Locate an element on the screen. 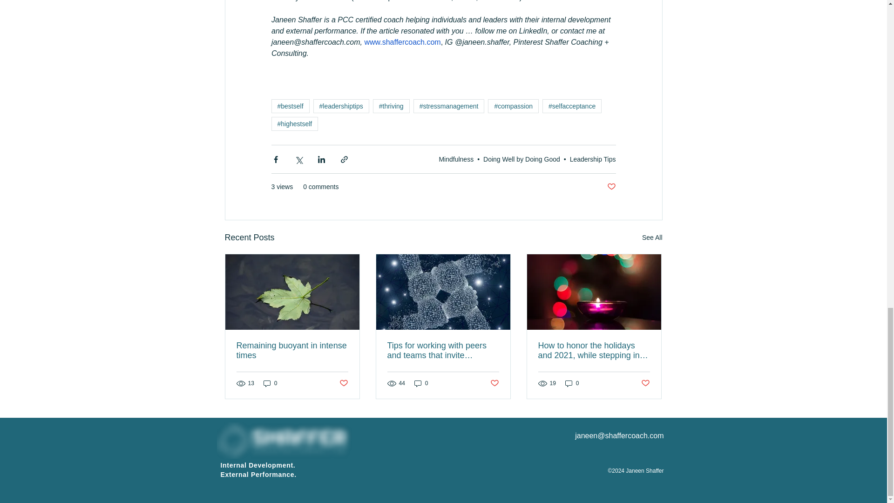 The height and width of the screenshot is (503, 894). See All is located at coordinates (652, 238).